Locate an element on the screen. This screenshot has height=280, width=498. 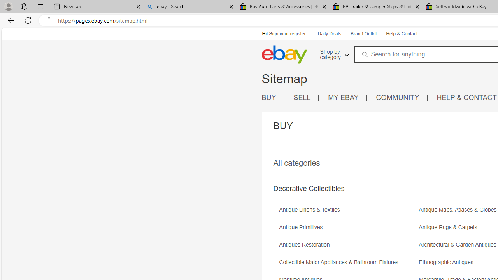
BUY is located at coordinates (269, 97).